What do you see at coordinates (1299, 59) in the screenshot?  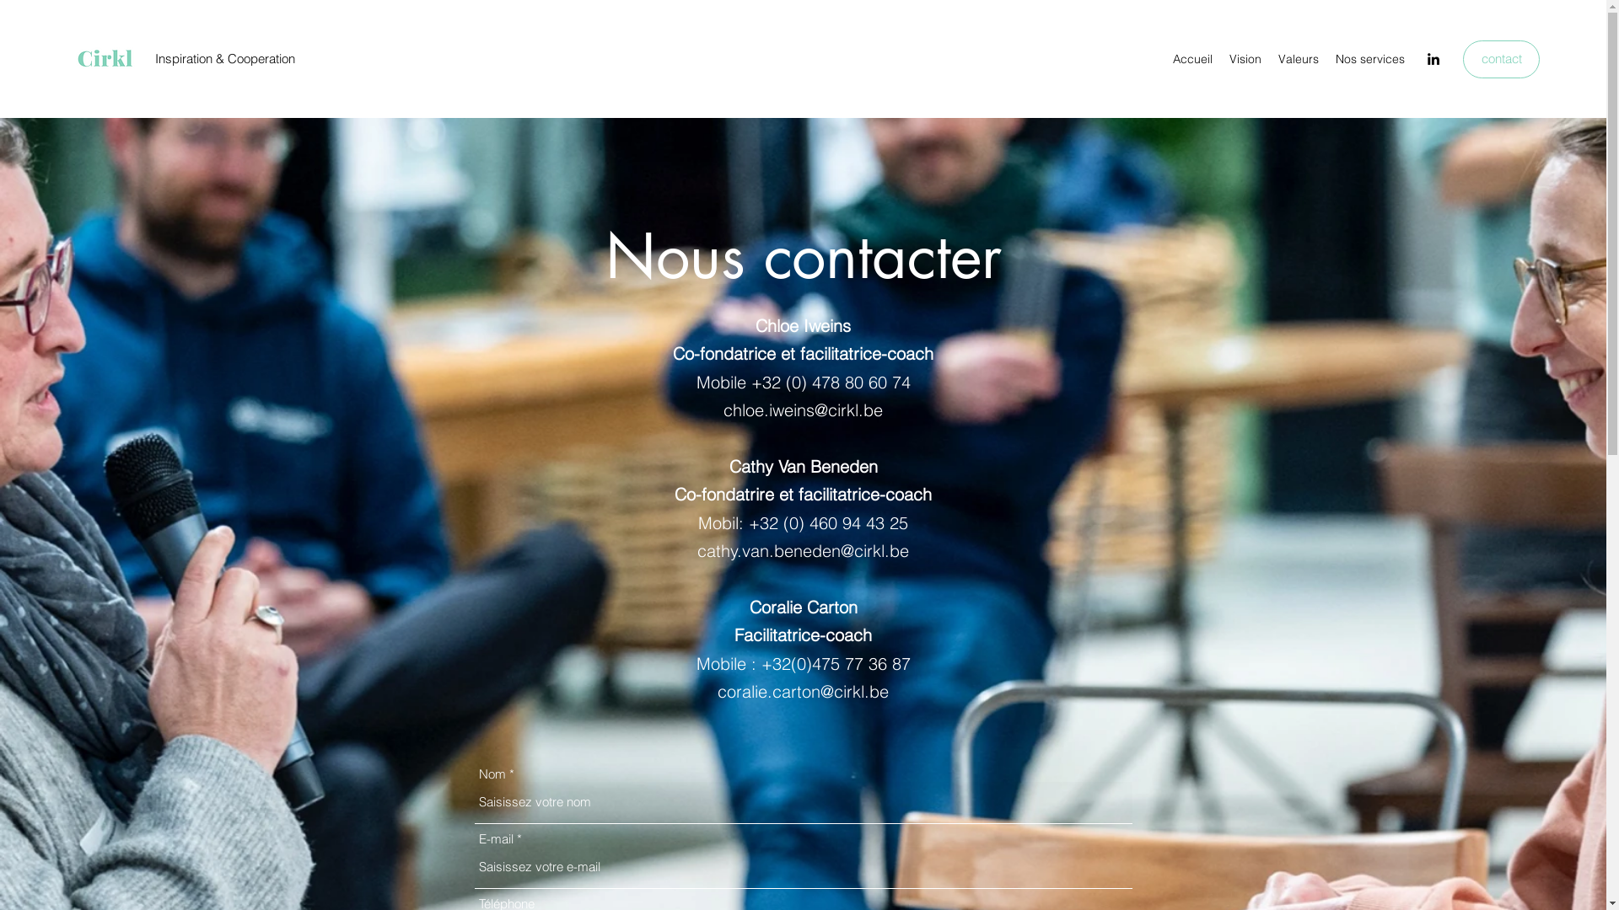 I see `Valeurs` at bounding box center [1299, 59].